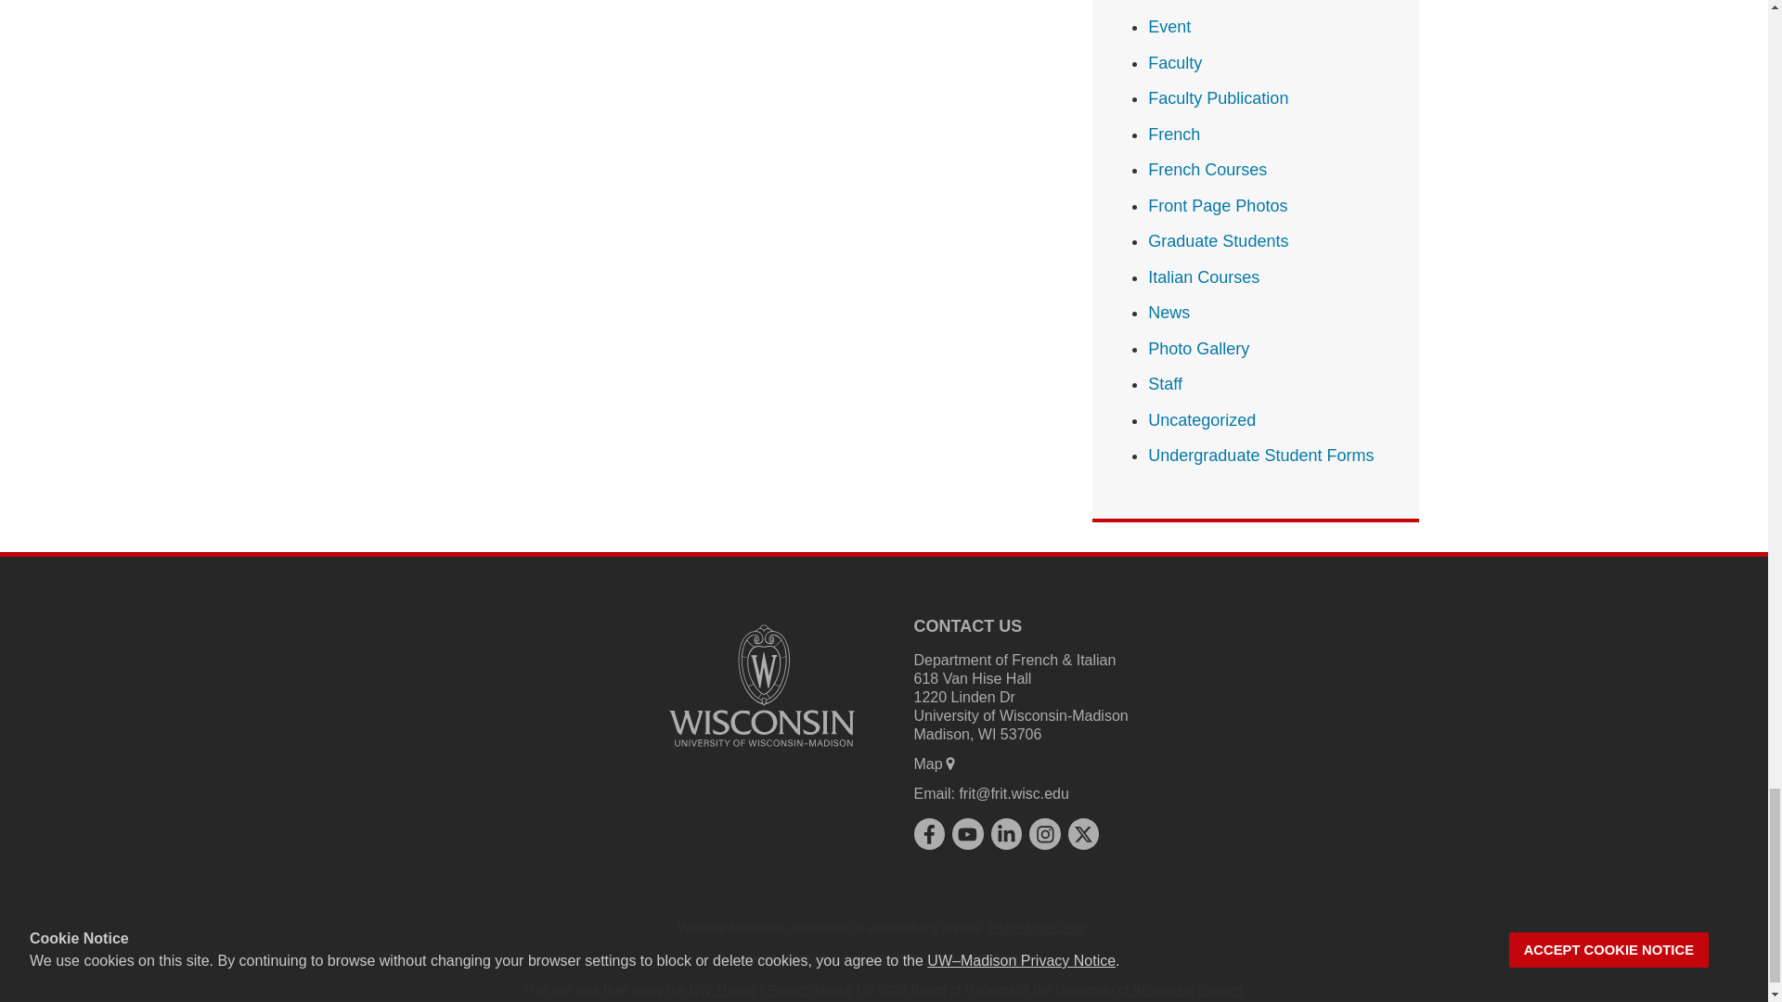 Image resolution: width=1782 pixels, height=1002 pixels. Describe the element at coordinates (1006, 833) in the screenshot. I see `linkedin` at that location.